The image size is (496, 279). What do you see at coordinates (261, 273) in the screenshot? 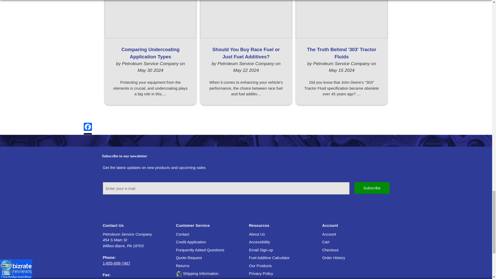
I see `privacy policy` at bounding box center [261, 273].